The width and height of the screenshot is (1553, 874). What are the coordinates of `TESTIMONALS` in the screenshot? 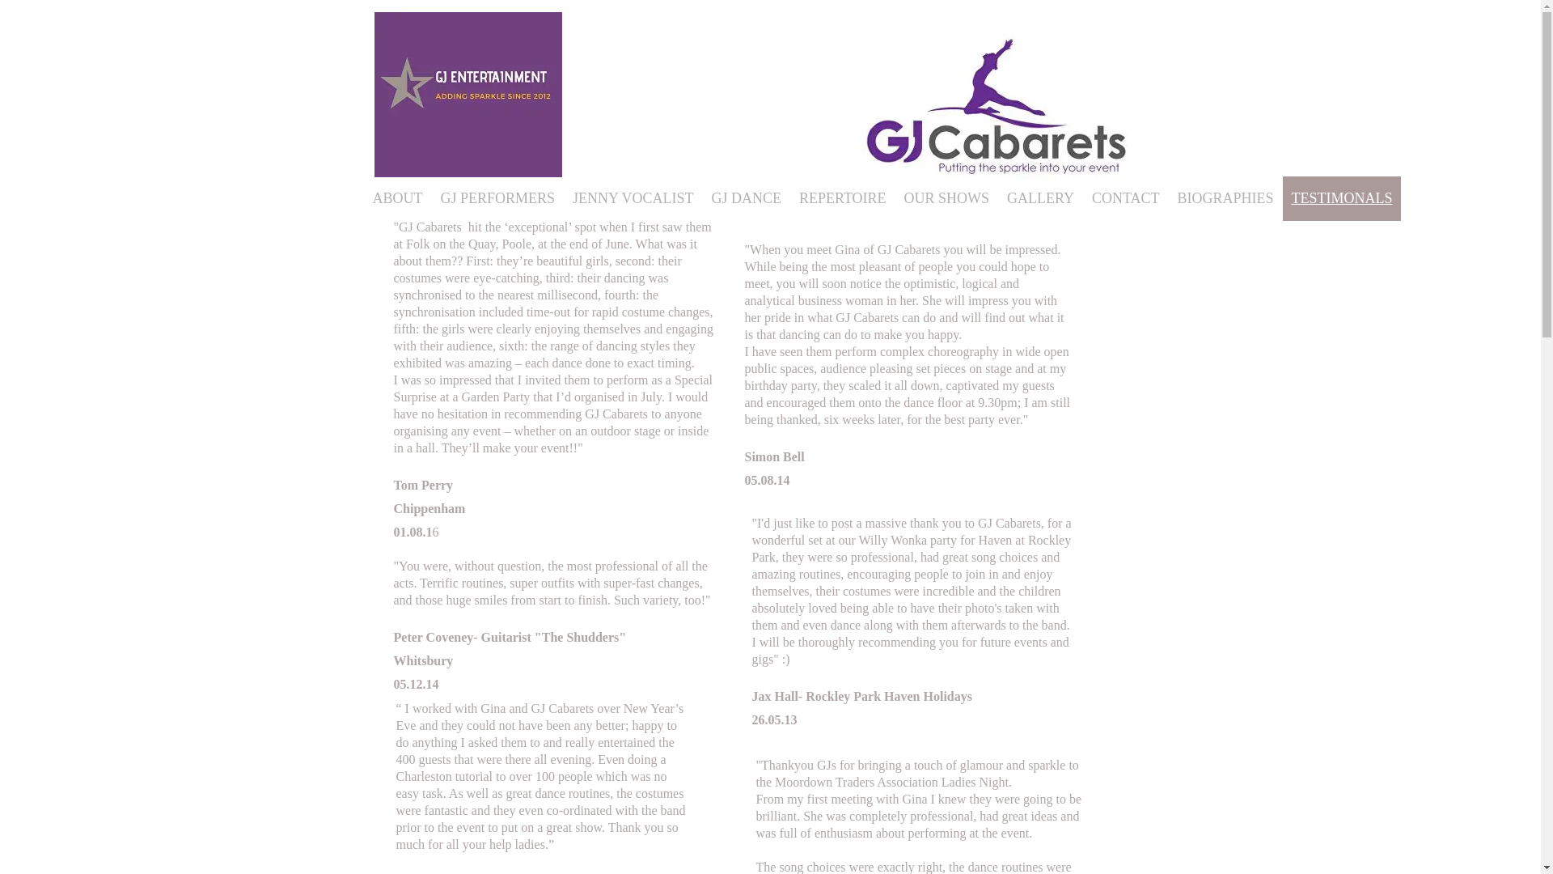 It's located at (1342, 199).